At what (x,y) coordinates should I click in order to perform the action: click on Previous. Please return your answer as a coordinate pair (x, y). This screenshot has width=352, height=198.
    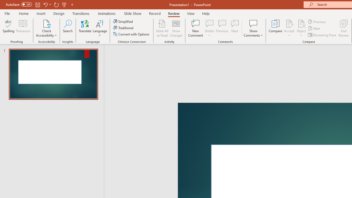
    Looking at the image, I should click on (317, 21).